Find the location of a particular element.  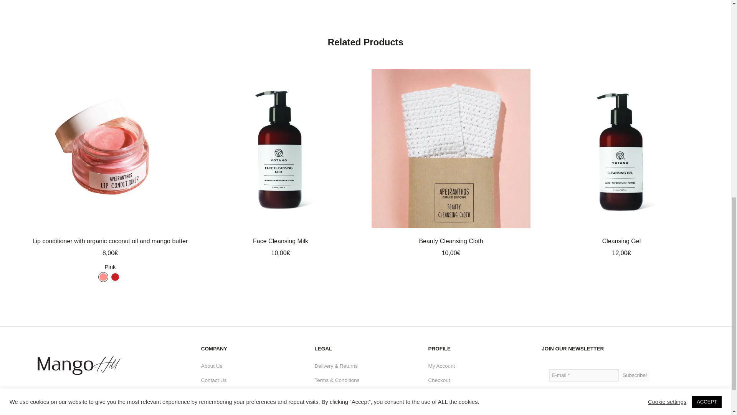

1 is located at coordinates (551, 393).